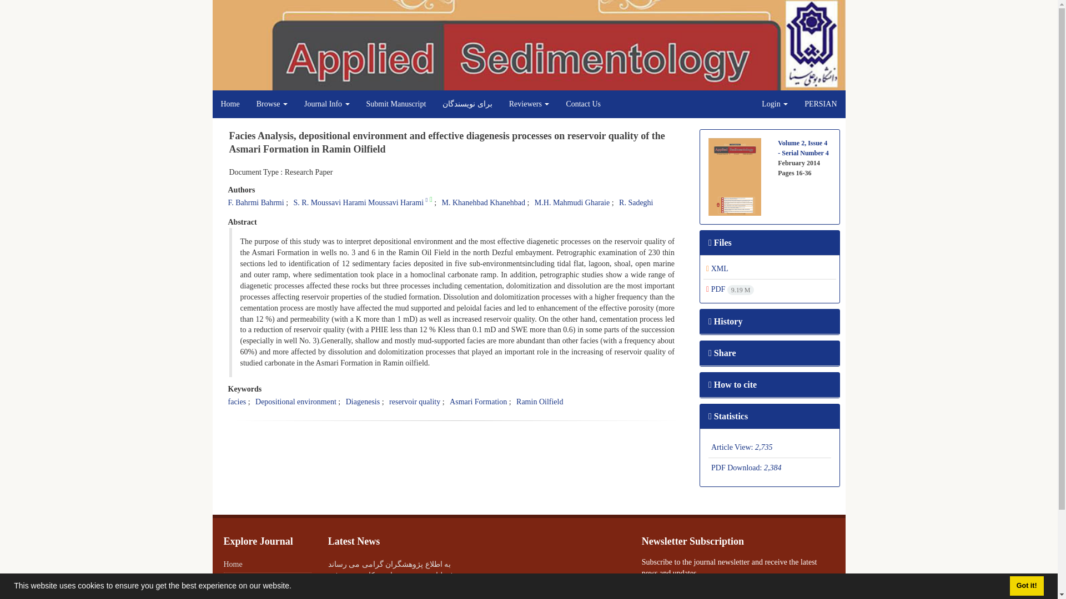 The height and width of the screenshot is (599, 1066). I want to click on Browse, so click(272, 104).